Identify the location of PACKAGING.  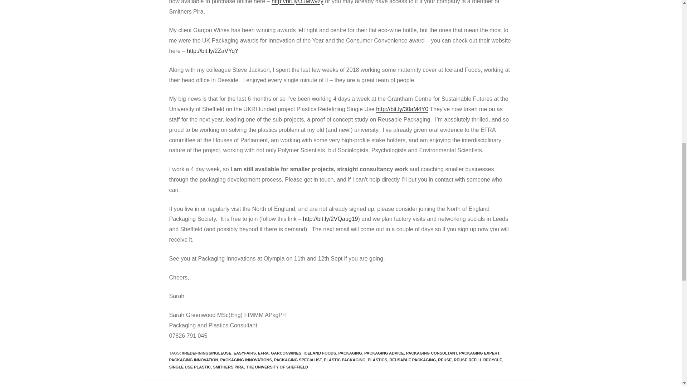
(350, 353).